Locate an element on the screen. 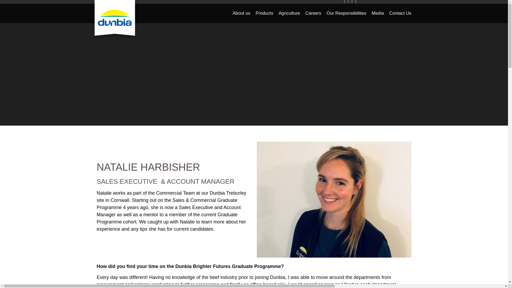  LinkedIn is located at coordinates (352, 2).